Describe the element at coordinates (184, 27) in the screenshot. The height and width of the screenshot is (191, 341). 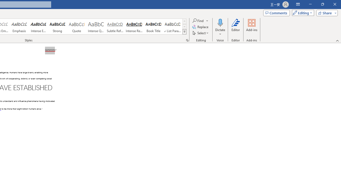
I see `Row Down` at that location.